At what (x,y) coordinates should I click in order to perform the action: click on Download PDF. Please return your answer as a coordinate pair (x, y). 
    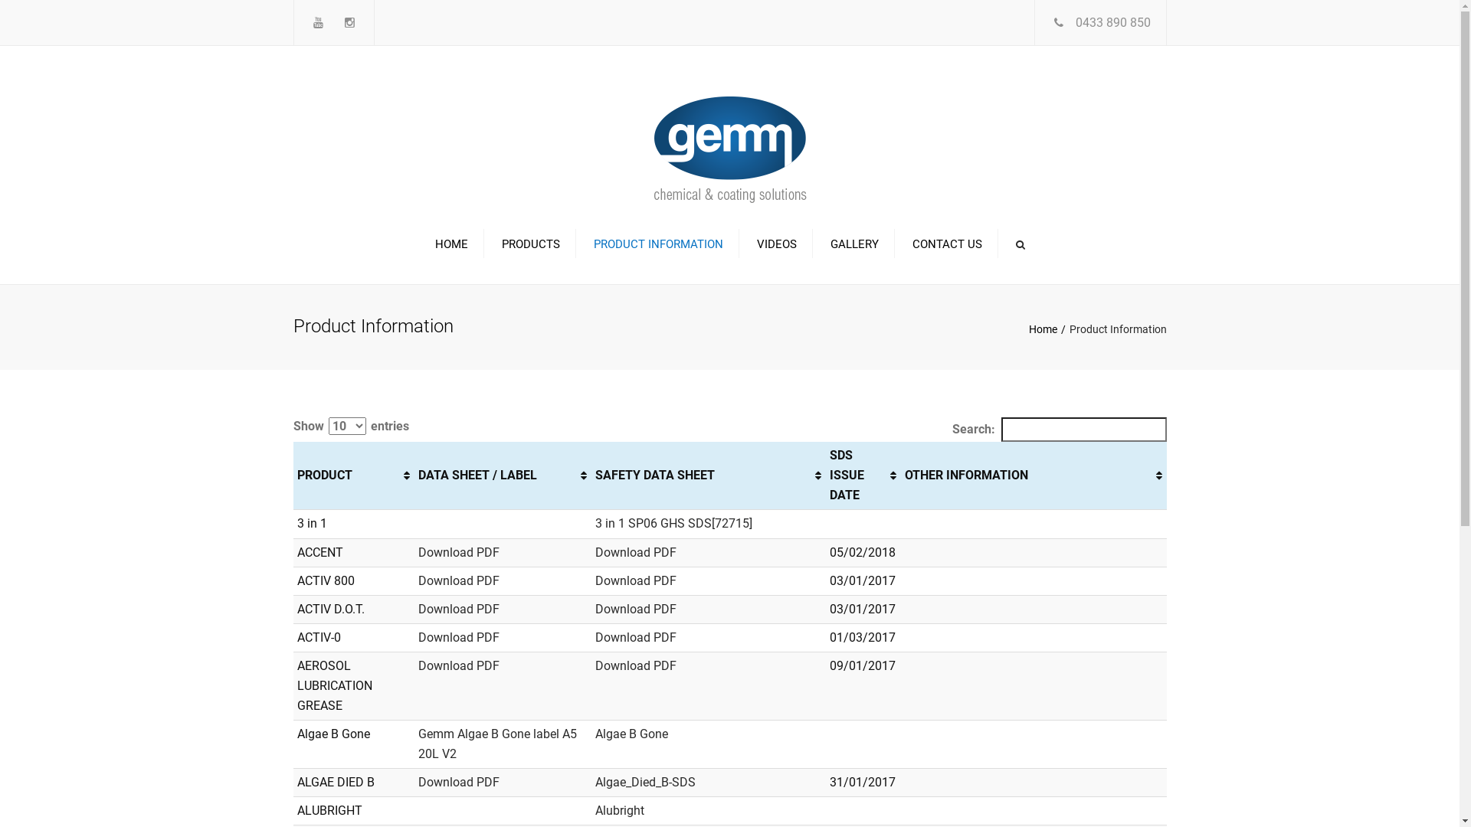
    Looking at the image, I should click on (636, 580).